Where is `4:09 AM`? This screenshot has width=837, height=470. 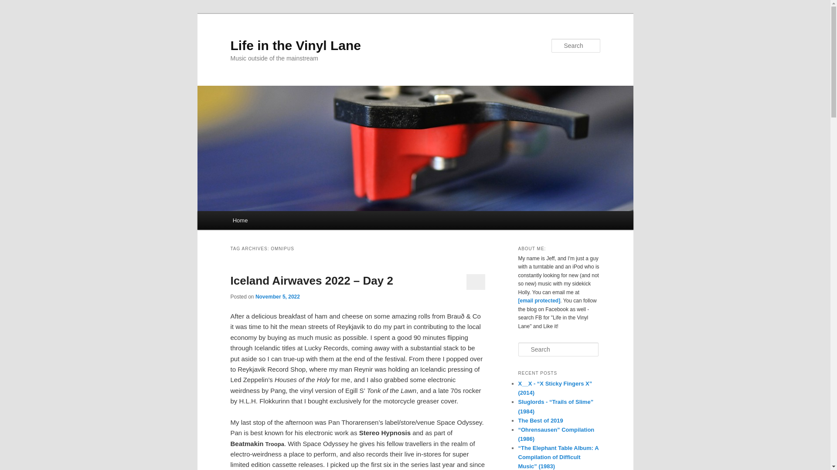
4:09 AM is located at coordinates (277, 297).